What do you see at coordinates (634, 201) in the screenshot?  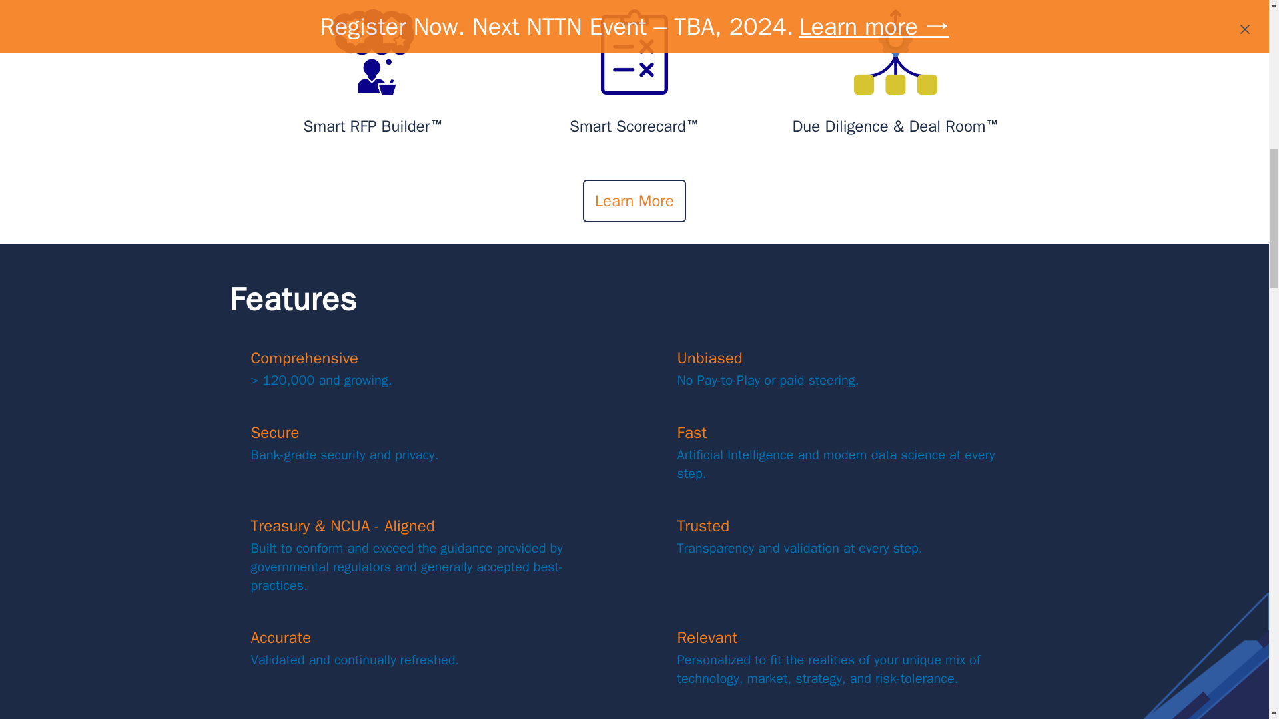 I see `Learn More` at bounding box center [634, 201].